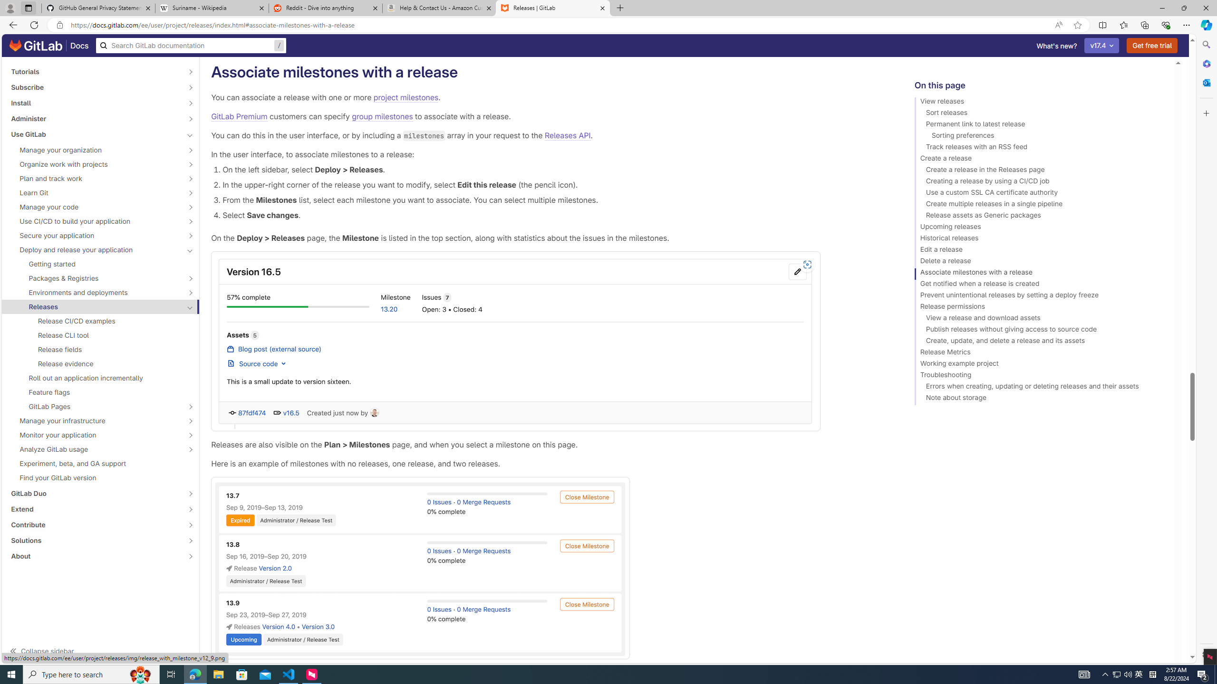 The image size is (1217, 684). What do you see at coordinates (1040, 342) in the screenshot?
I see `Create, update, and delete a release and its assets` at bounding box center [1040, 342].